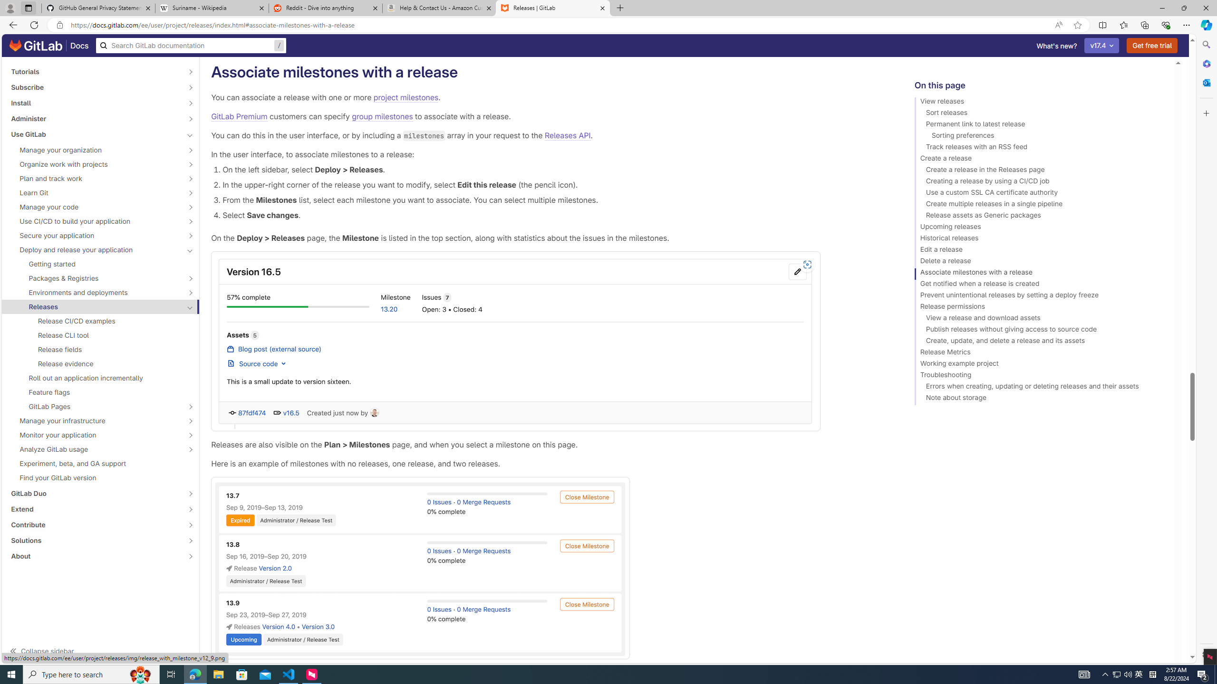 The image size is (1217, 684). What do you see at coordinates (1040, 342) in the screenshot?
I see `Create, update, and delete a release and its assets` at bounding box center [1040, 342].